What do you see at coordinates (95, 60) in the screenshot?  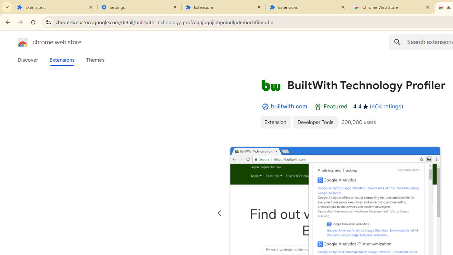 I see `Themes` at bounding box center [95, 60].